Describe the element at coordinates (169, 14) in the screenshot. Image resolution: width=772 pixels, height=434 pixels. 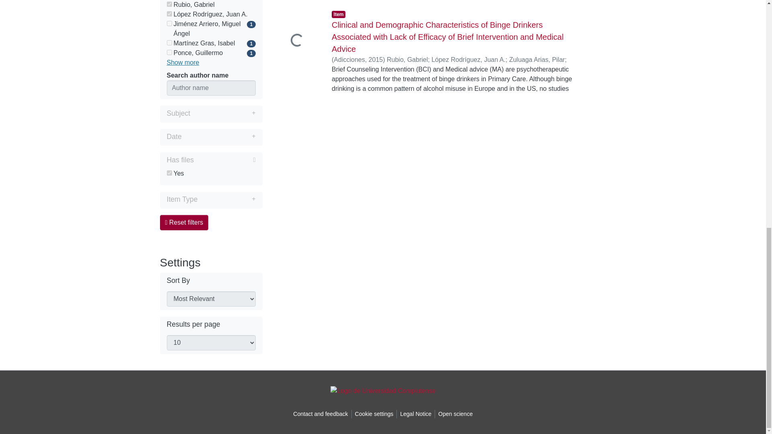
I see `on` at that location.